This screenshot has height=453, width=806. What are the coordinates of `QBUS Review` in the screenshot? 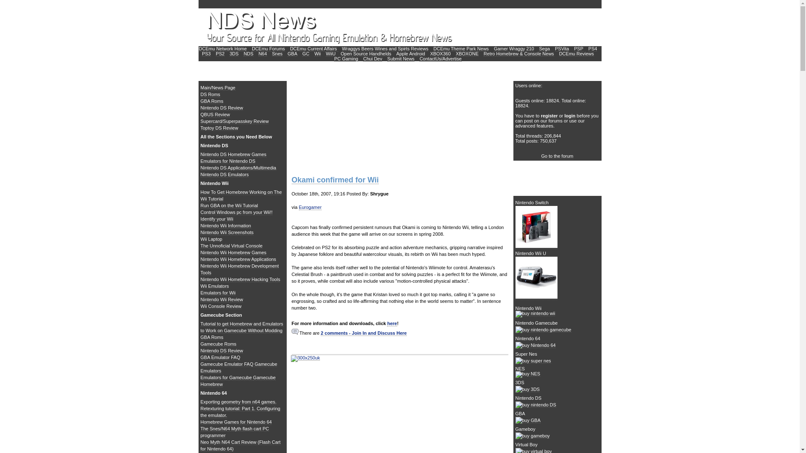 It's located at (215, 114).